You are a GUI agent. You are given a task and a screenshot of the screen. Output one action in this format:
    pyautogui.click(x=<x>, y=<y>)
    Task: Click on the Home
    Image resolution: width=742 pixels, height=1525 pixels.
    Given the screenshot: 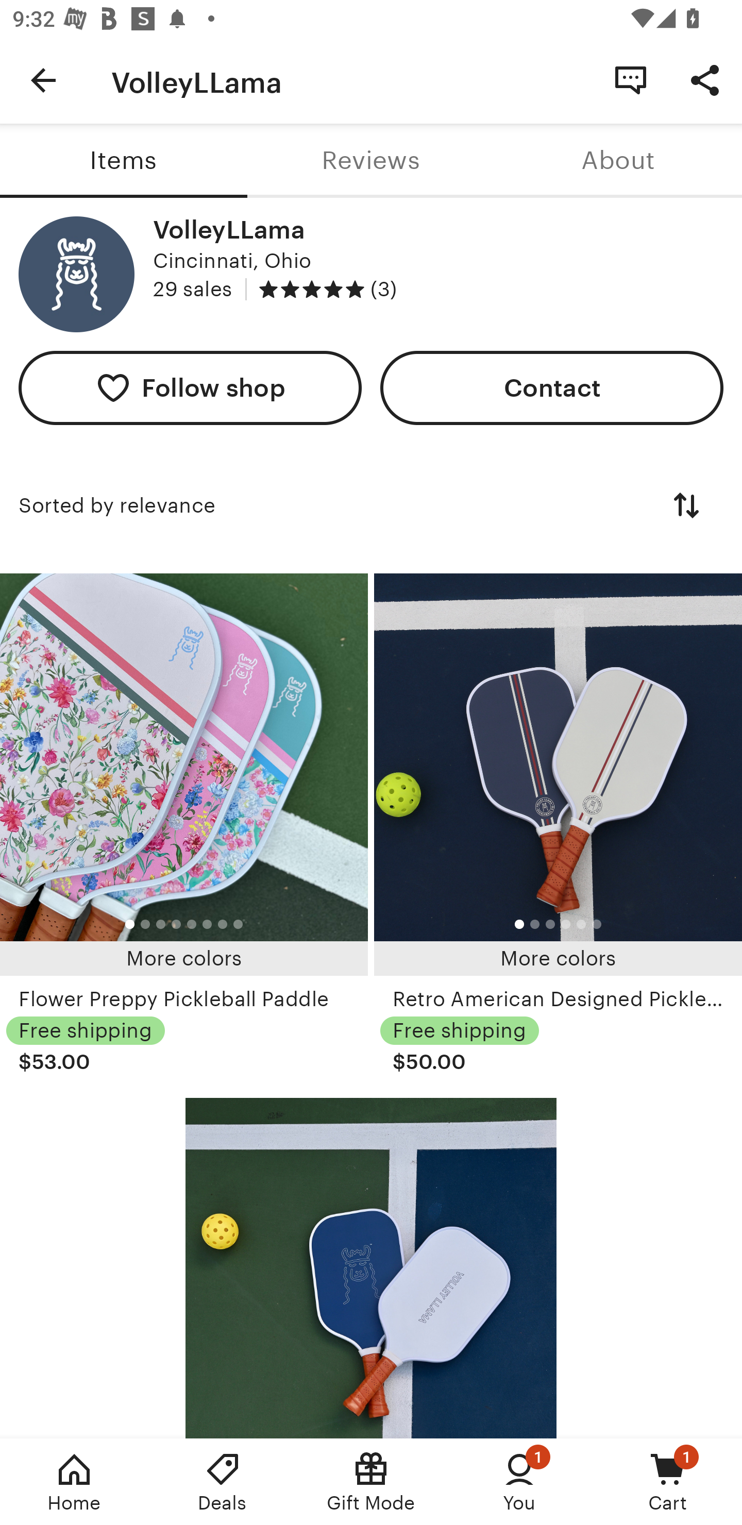 What is the action you would take?
    pyautogui.click(x=74, y=1482)
    